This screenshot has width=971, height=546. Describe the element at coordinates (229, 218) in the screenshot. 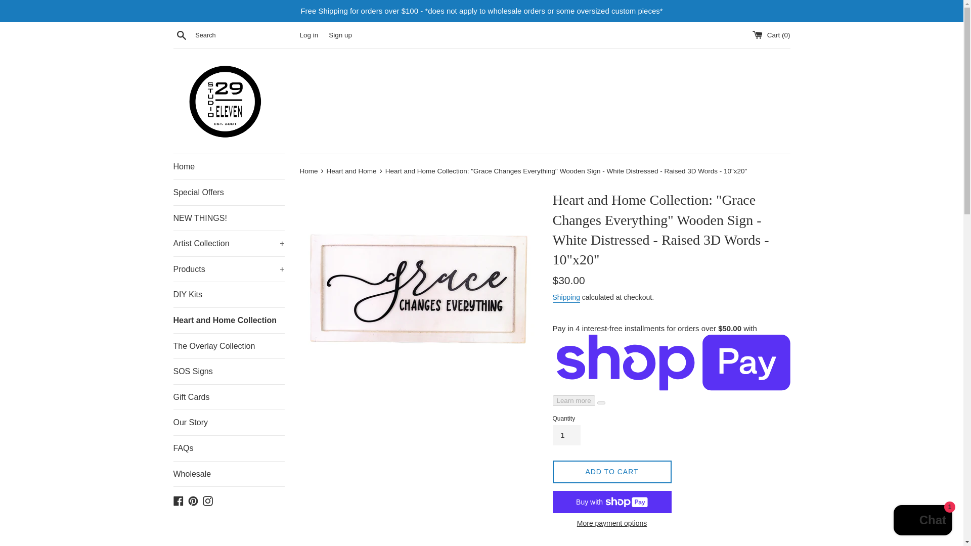

I see `NEW THINGS!` at that location.